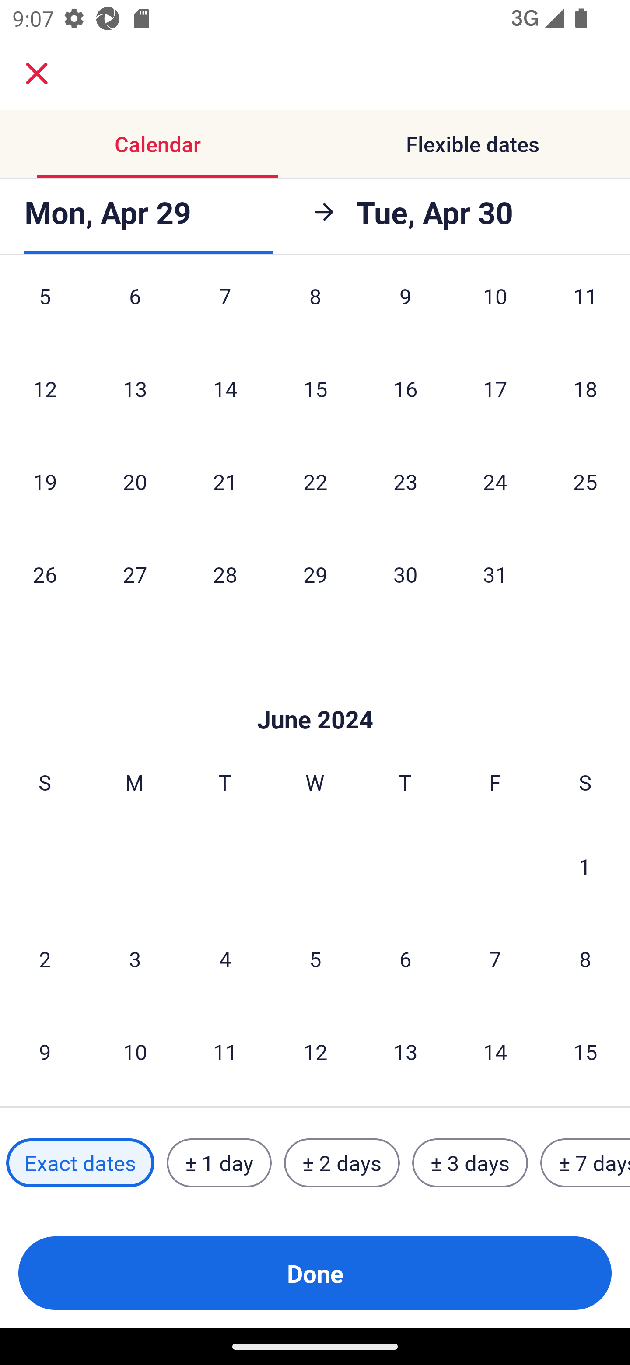 The height and width of the screenshot is (1365, 630). I want to click on 3 Monday, June 3, 2024, so click(135, 959).